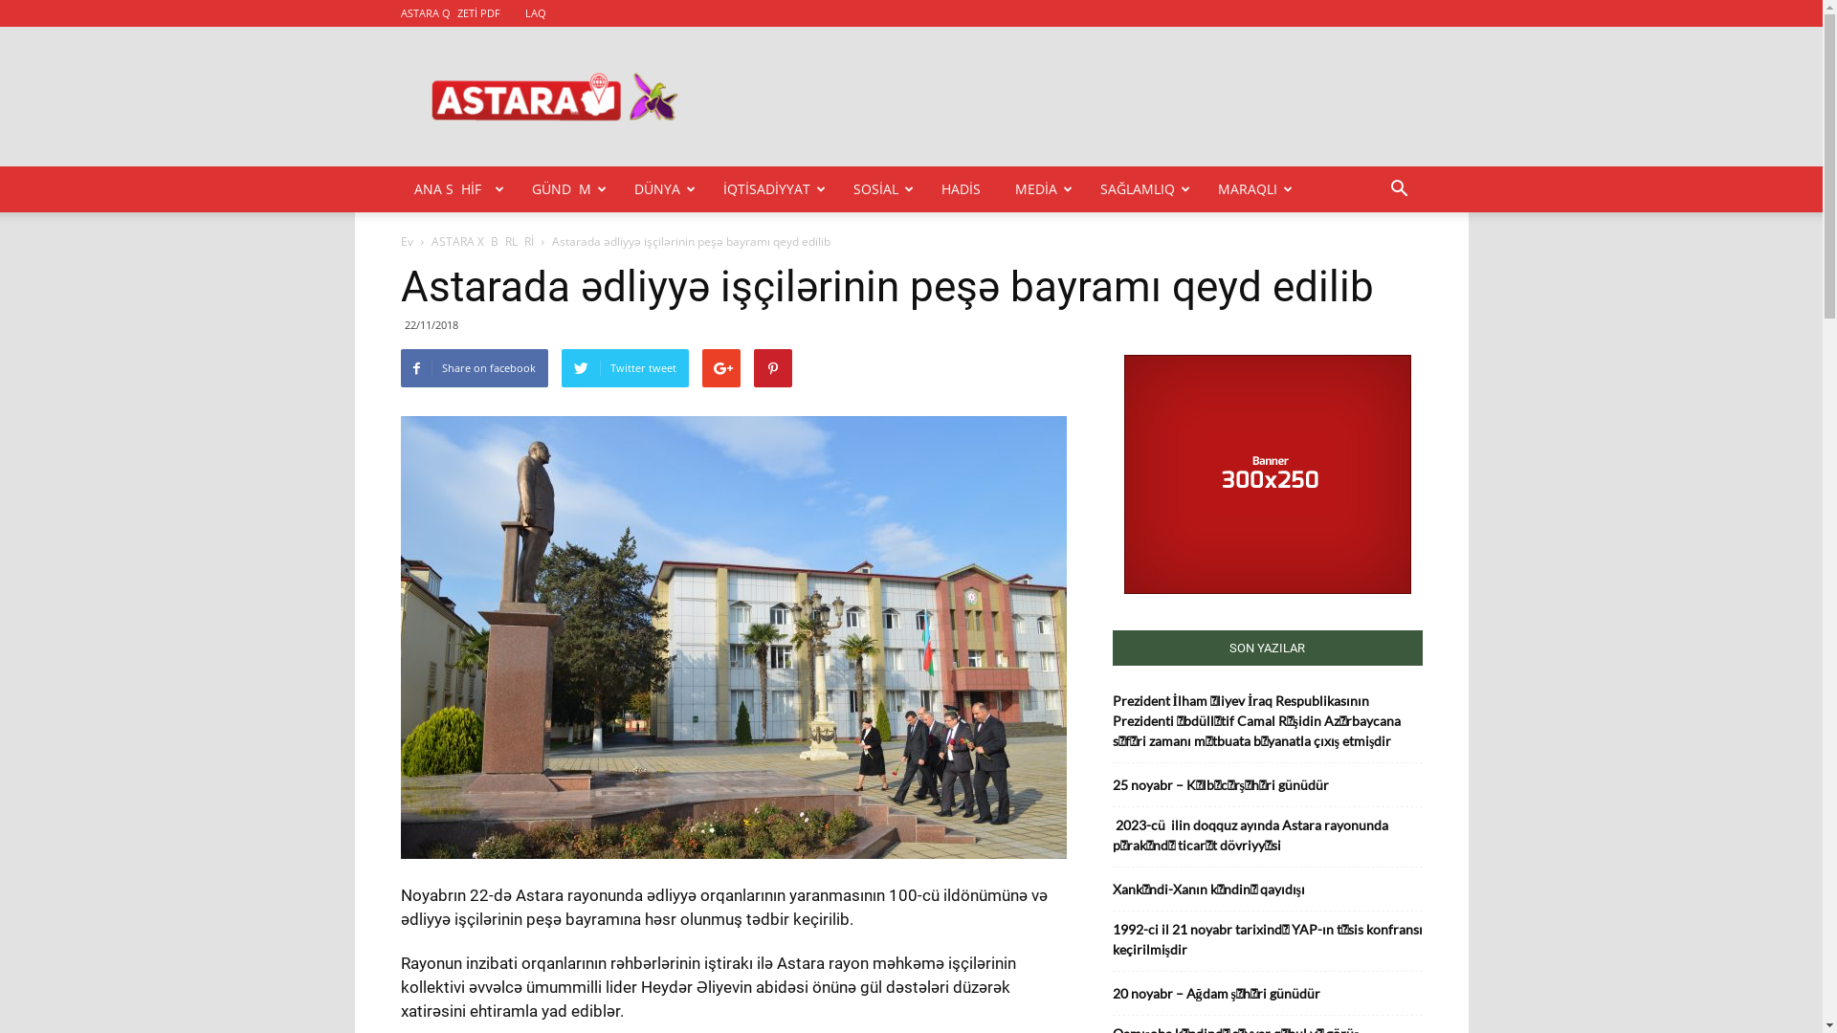 The height and width of the screenshot is (1033, 1837). Describe the element at coordinates (733, 637) in the screenshot. I see `DSC_0005` at that location.